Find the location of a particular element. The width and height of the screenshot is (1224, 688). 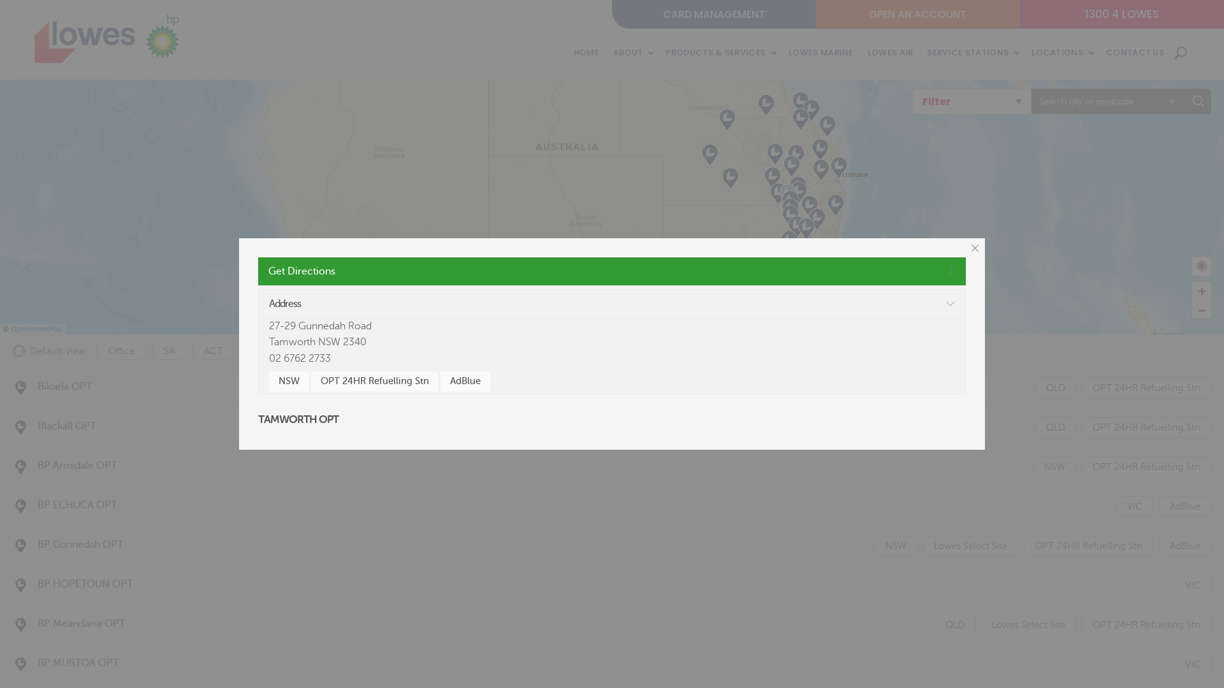

NT is located at coordinates (367, 352).